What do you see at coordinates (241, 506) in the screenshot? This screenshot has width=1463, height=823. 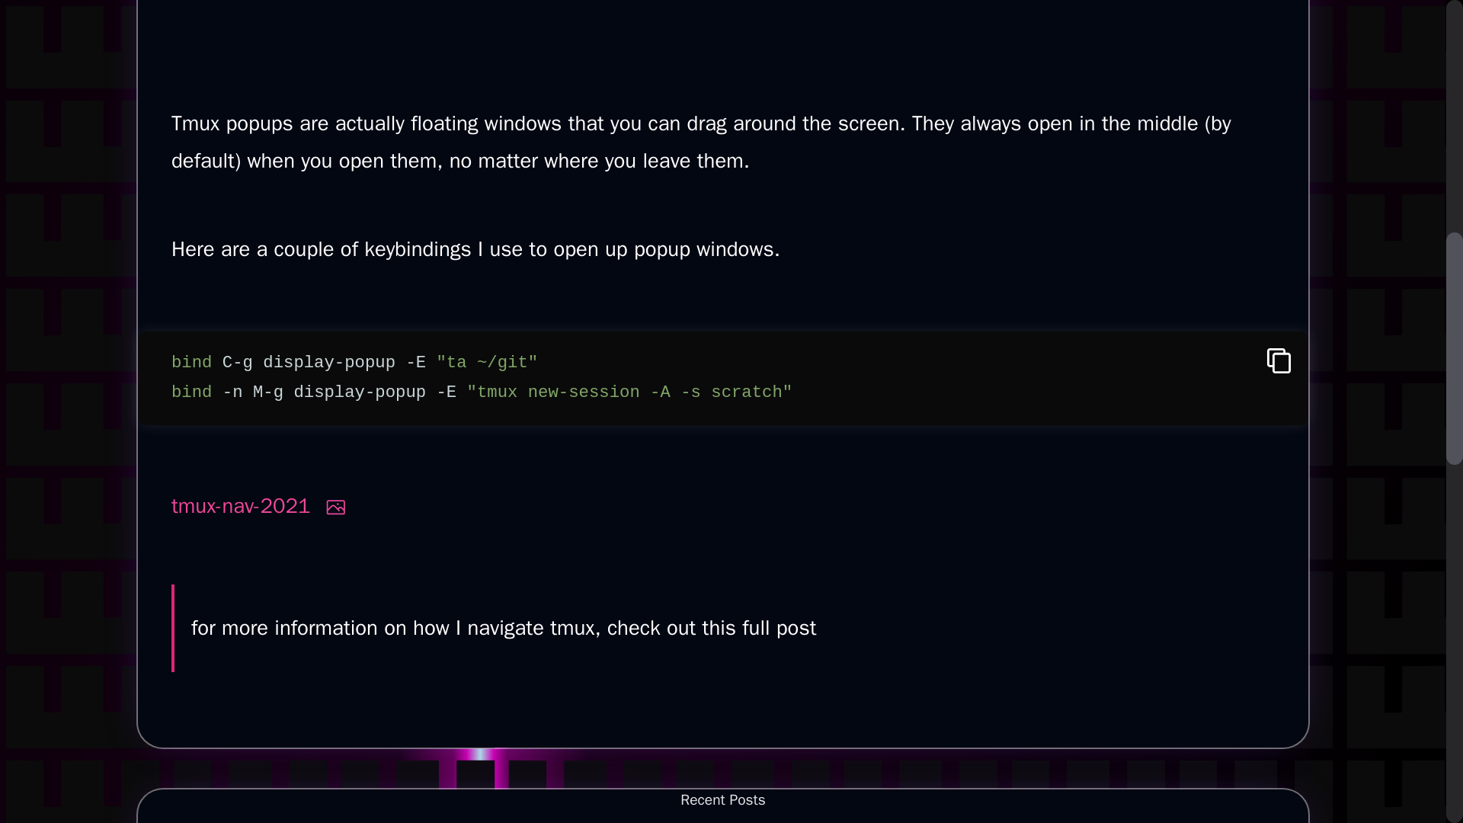 I see `tmux-nav-2021` at bounding box center [241, 506].